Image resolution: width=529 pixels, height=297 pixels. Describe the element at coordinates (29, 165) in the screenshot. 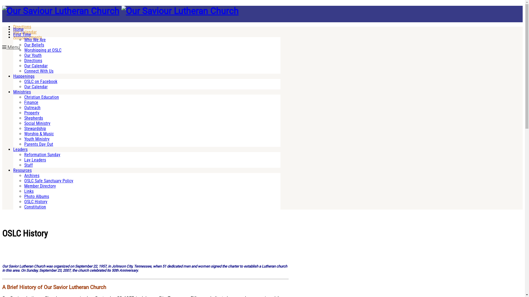

I see `Staff` at that location.